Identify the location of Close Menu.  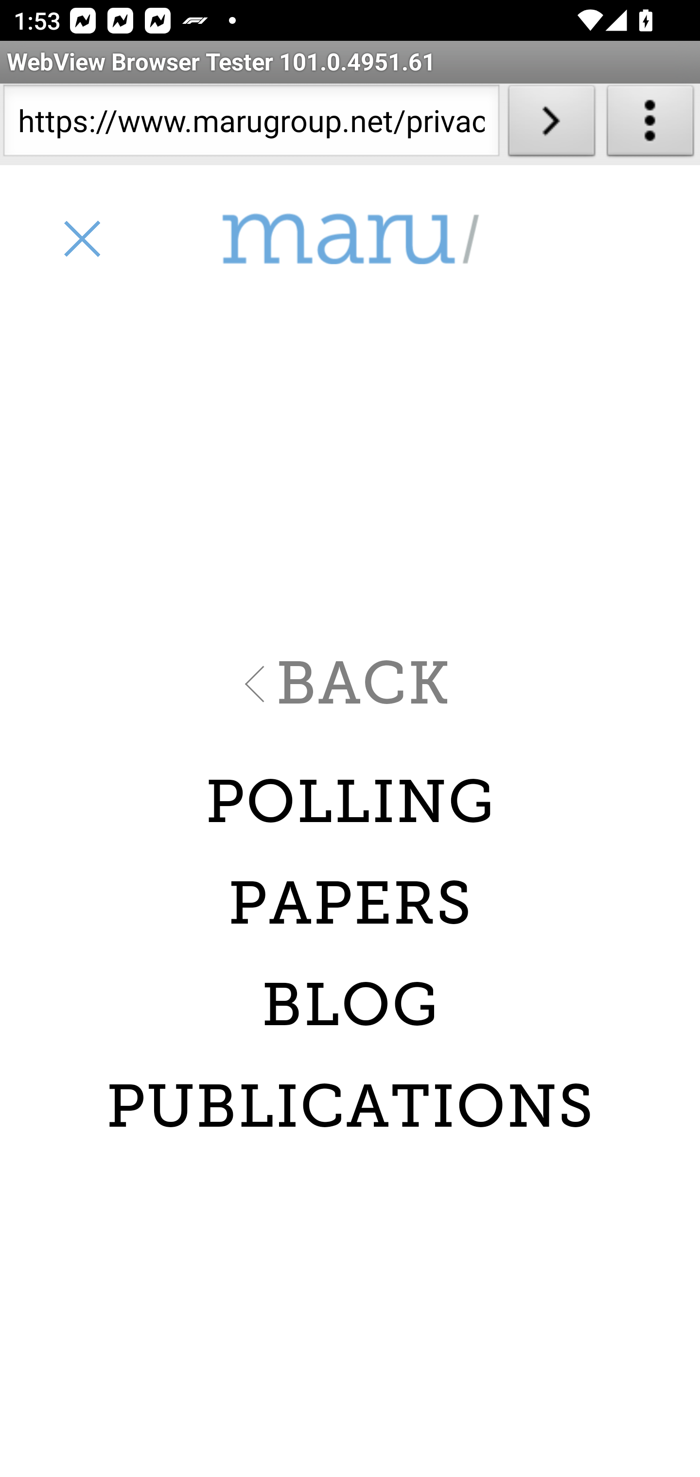
(81, 238).